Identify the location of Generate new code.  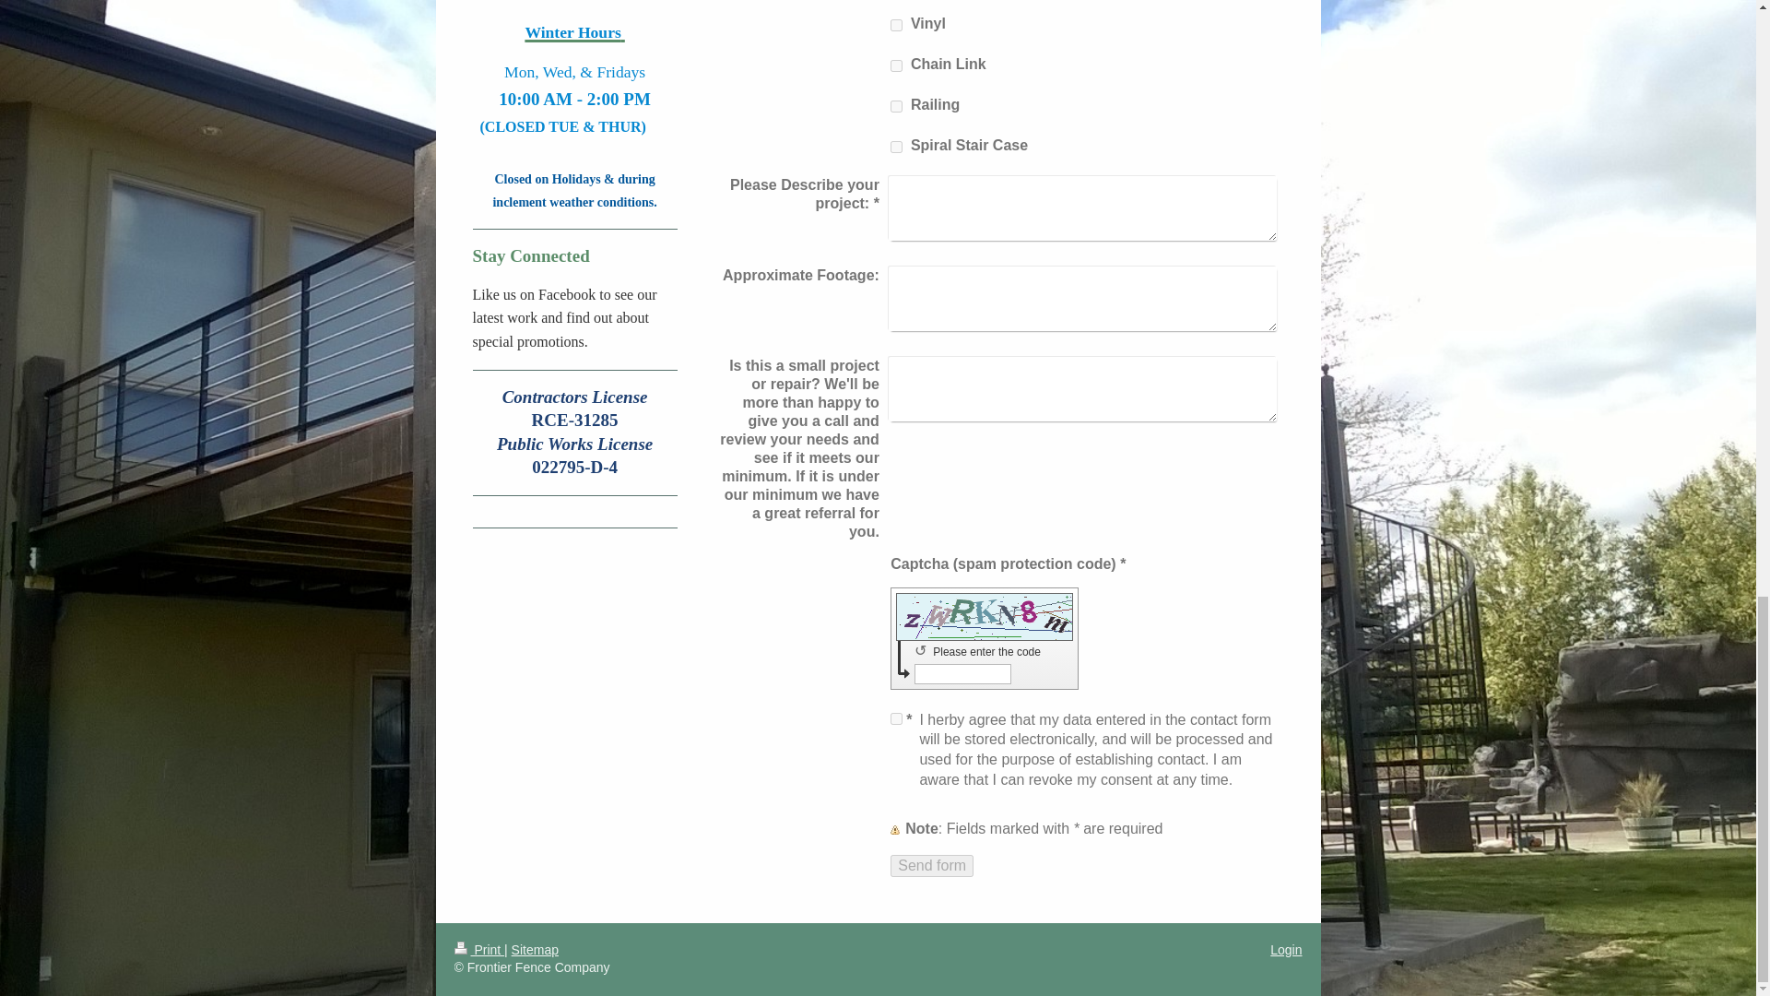
(924, 649).